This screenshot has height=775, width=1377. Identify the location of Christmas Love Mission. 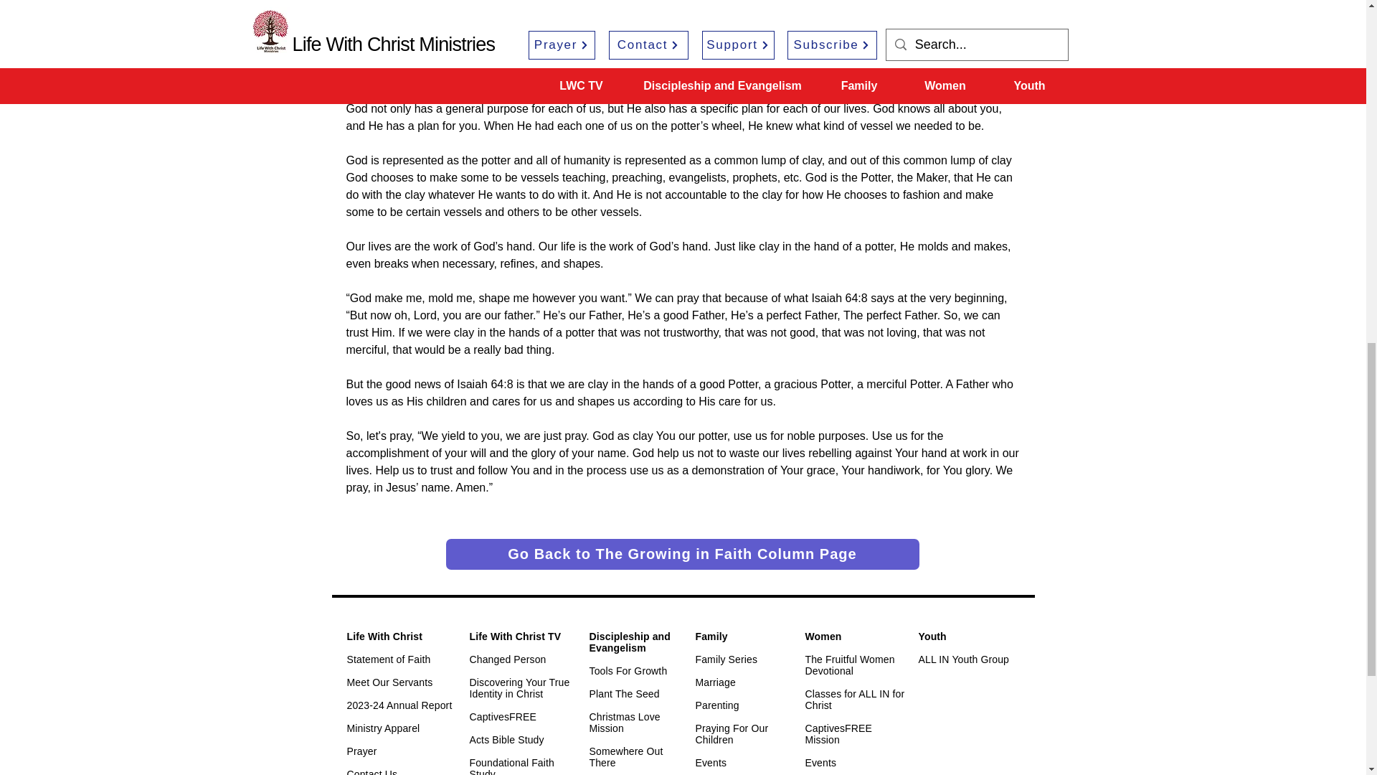
(630, 642).